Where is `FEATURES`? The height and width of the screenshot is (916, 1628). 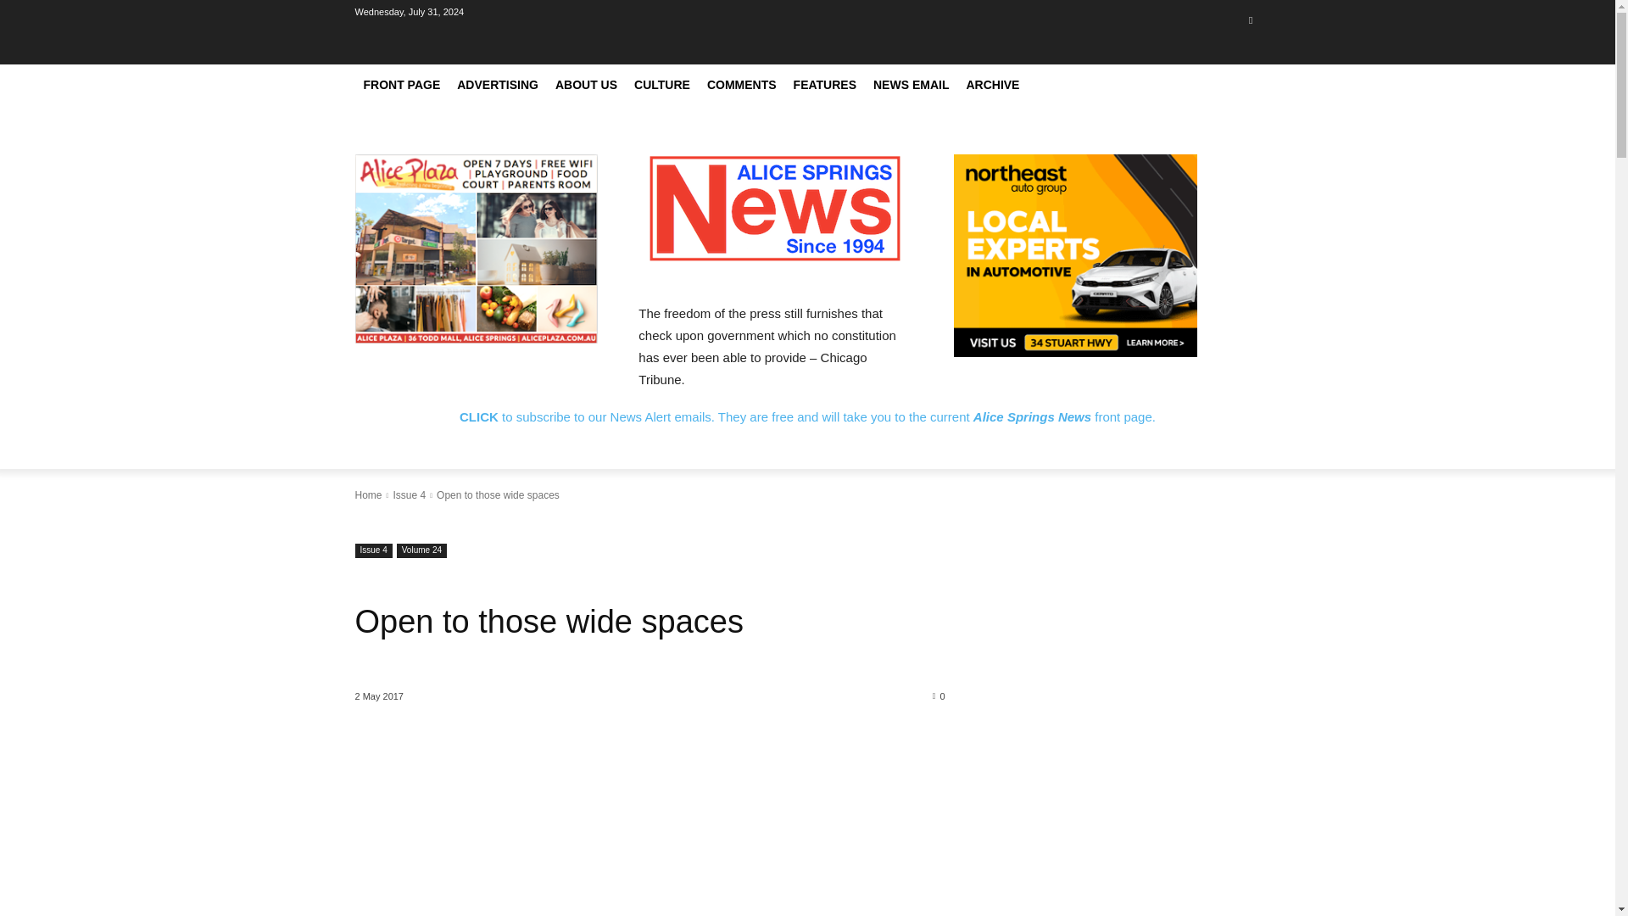 FEATURES is located at coordinates (824, 85).